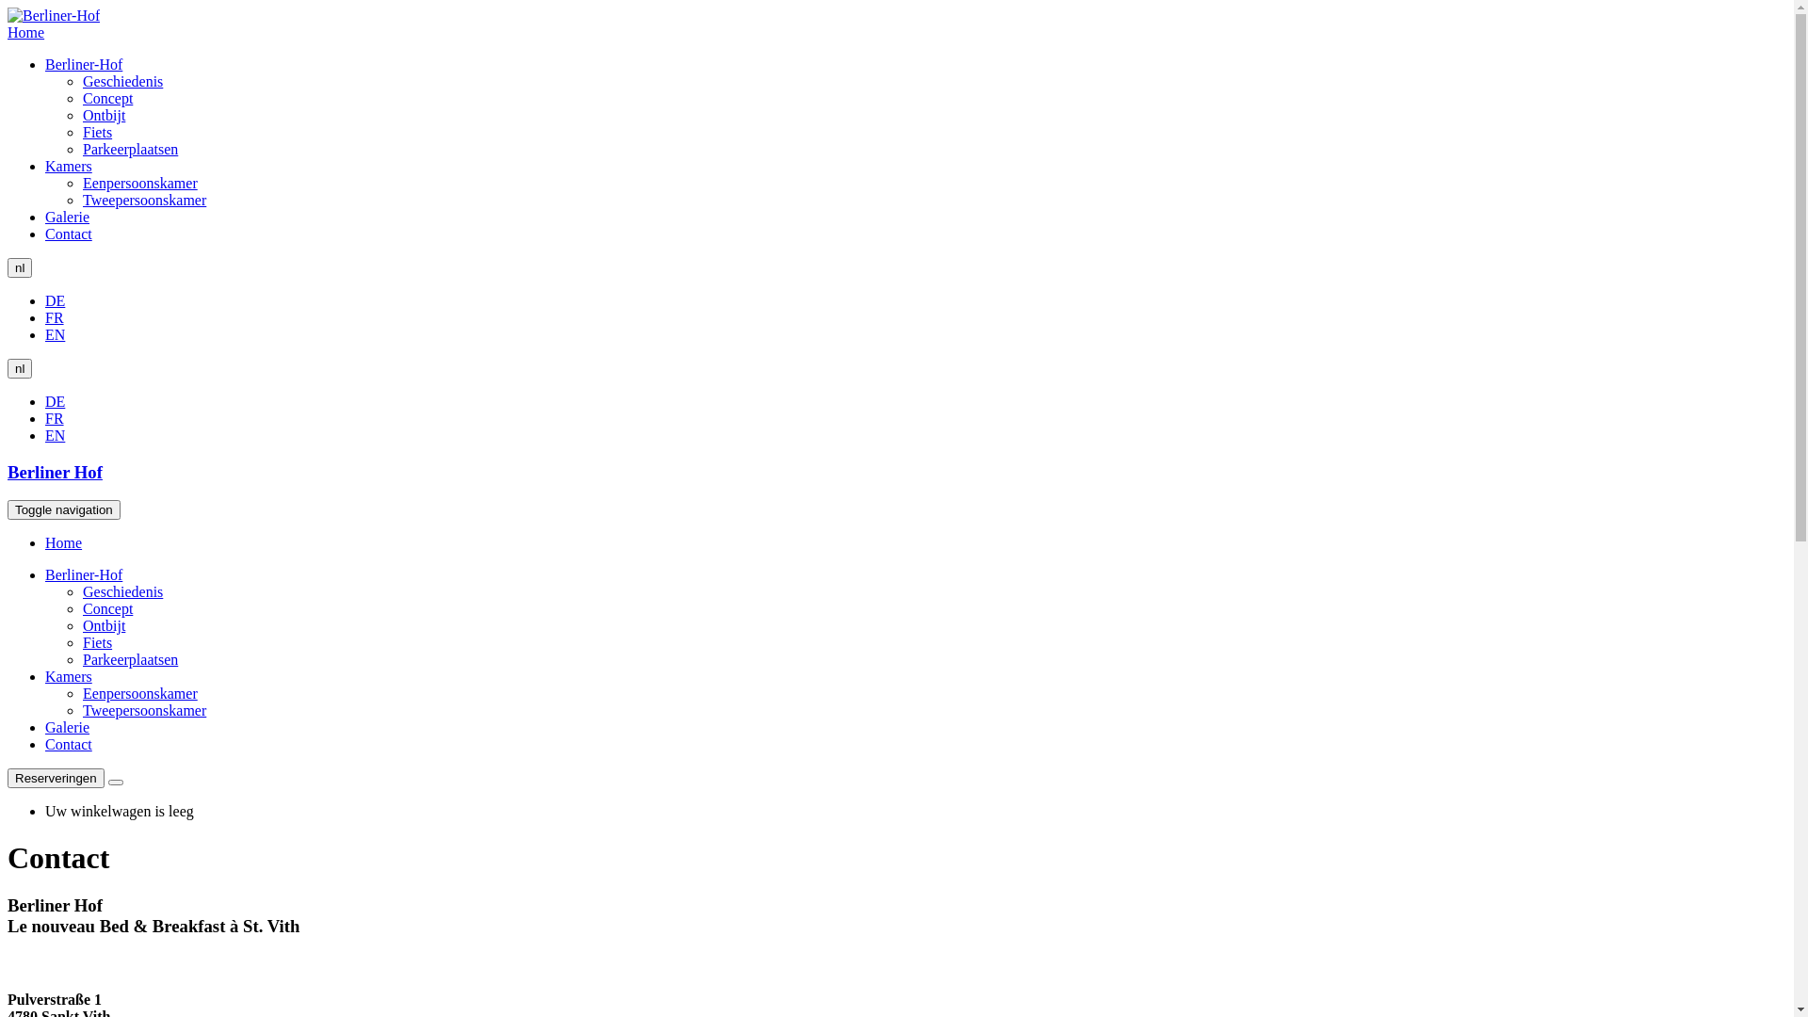  I want to click on Ontbijt, so click(104, 115).